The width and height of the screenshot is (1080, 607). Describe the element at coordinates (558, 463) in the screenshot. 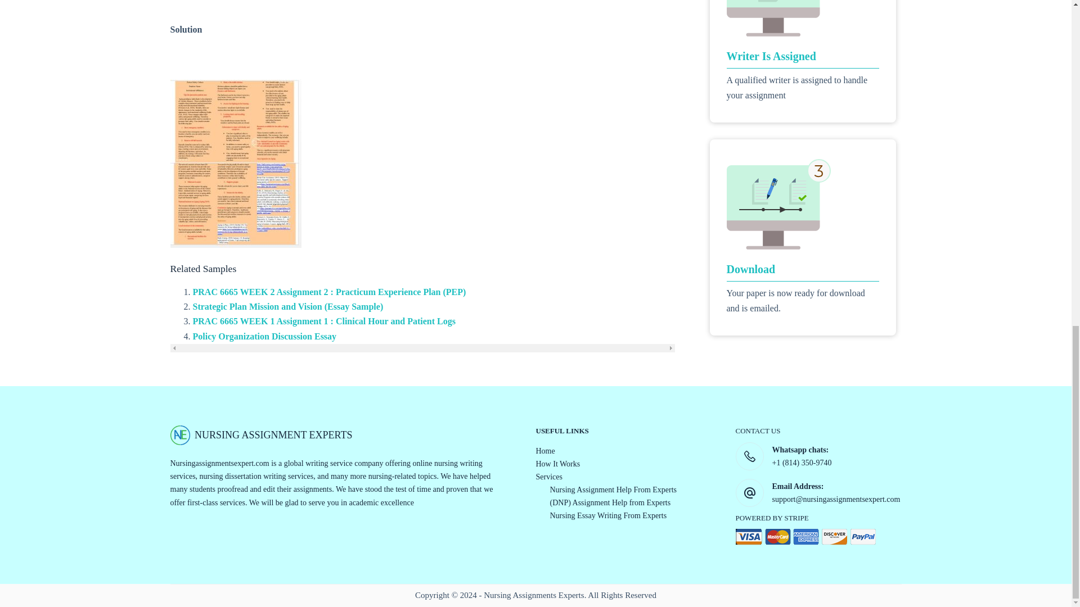

I see `How It Works` at that location.